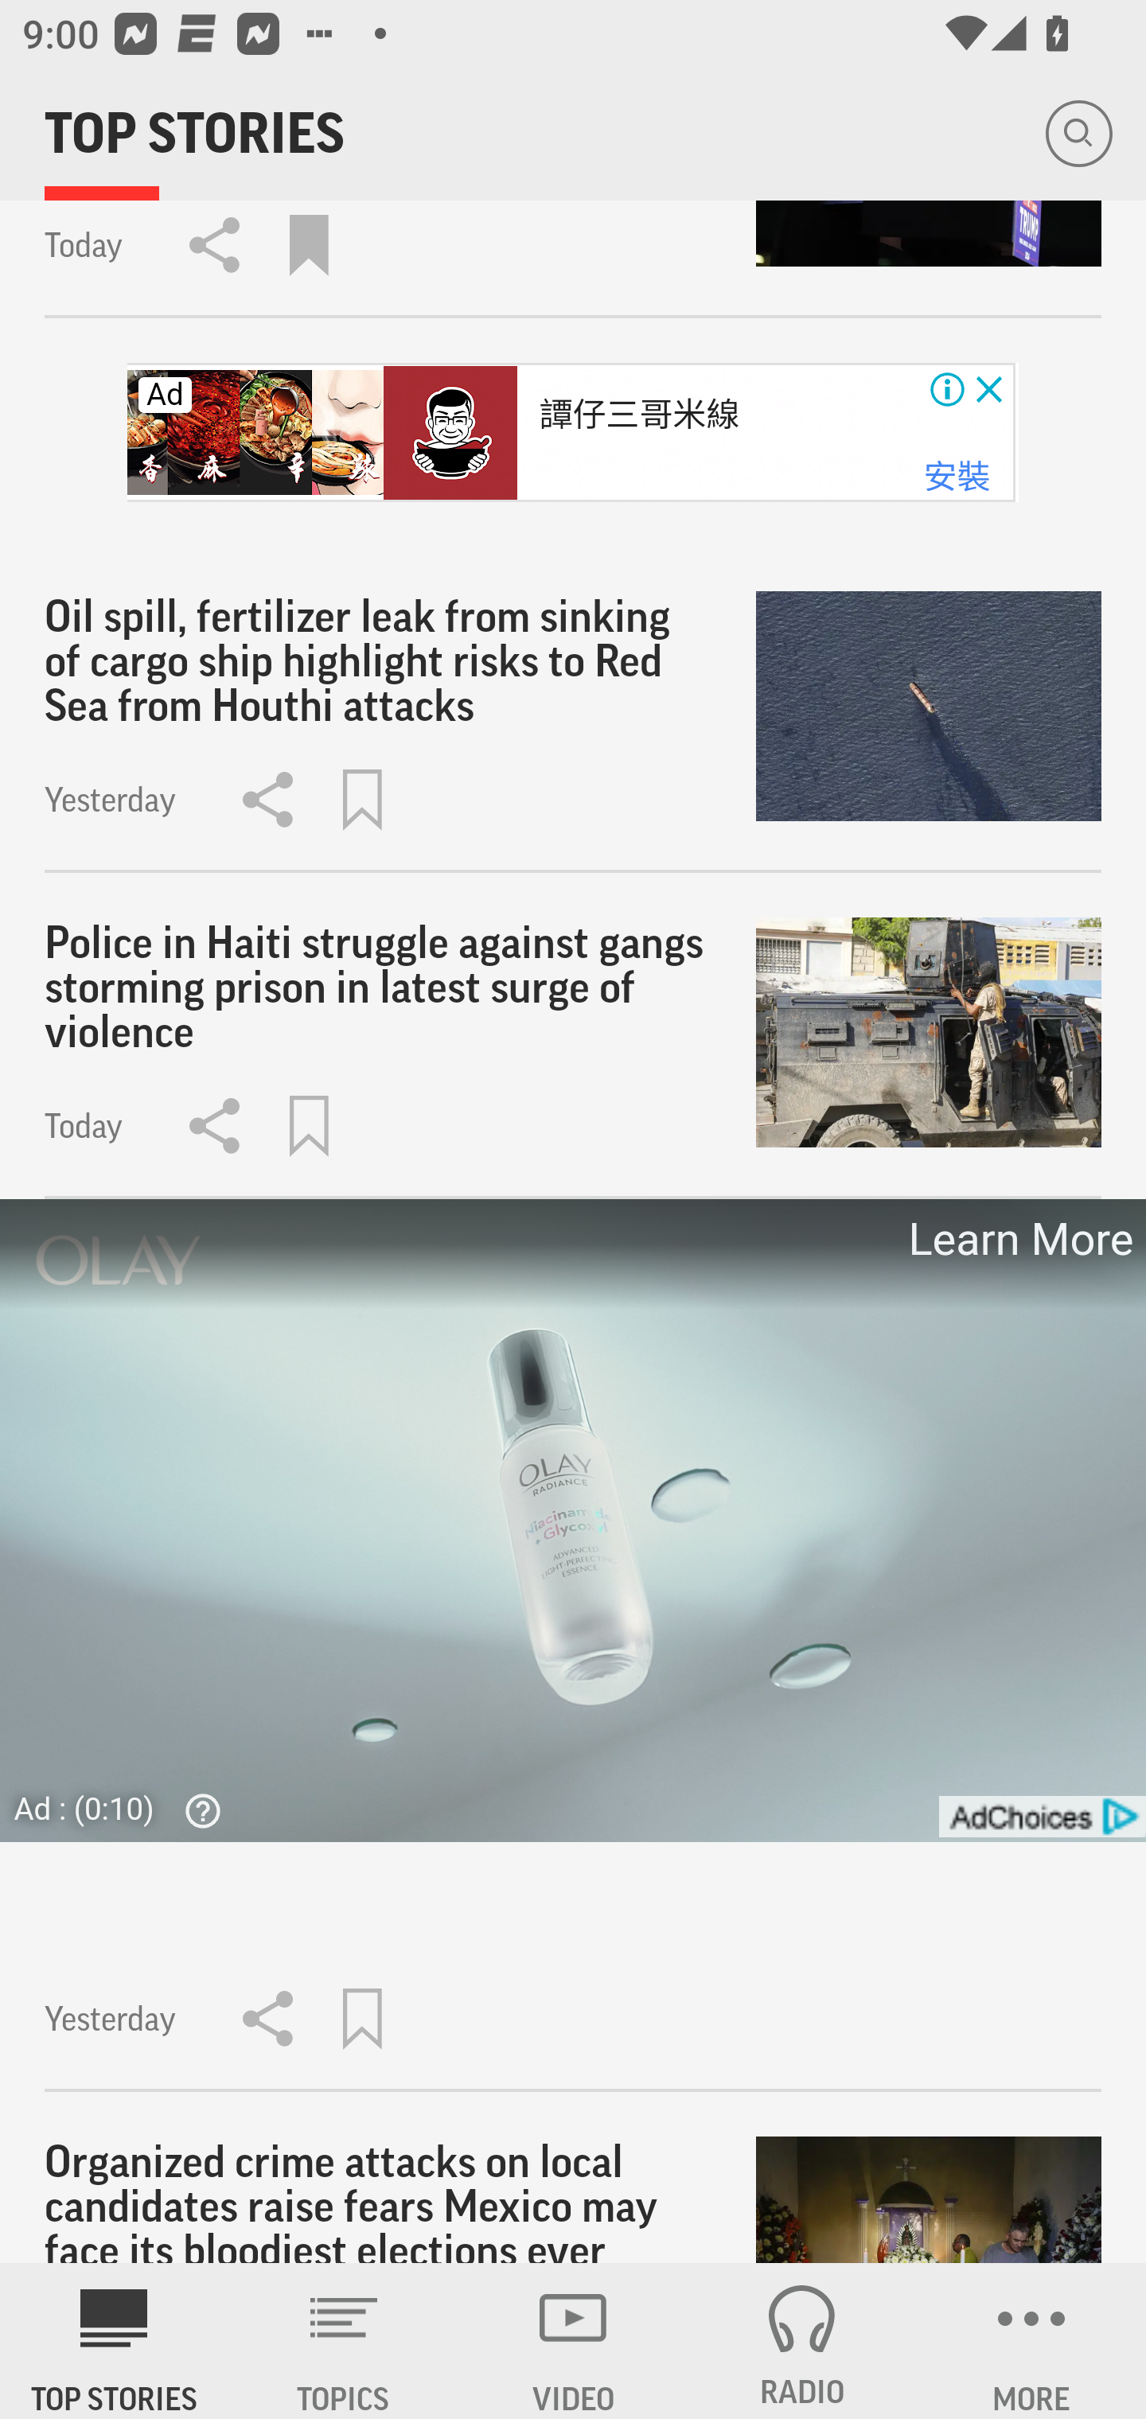 This screenshot has height=2419, width=1146. Describe the element at coordinates (115, 2341) in the screenshot. I see `AP News TOP STORIES` at that location.